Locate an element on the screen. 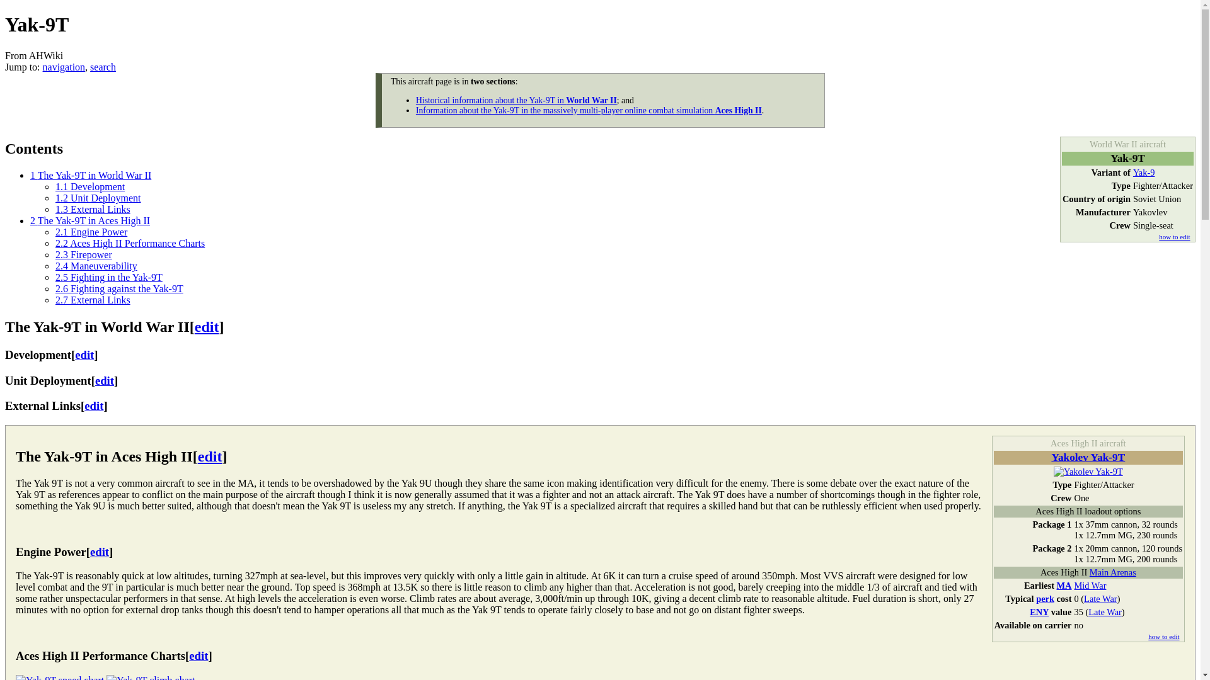 The image size is (1210, 680). 2.6 Fighting against the Yak-9T is located at coordinates (120, 288).